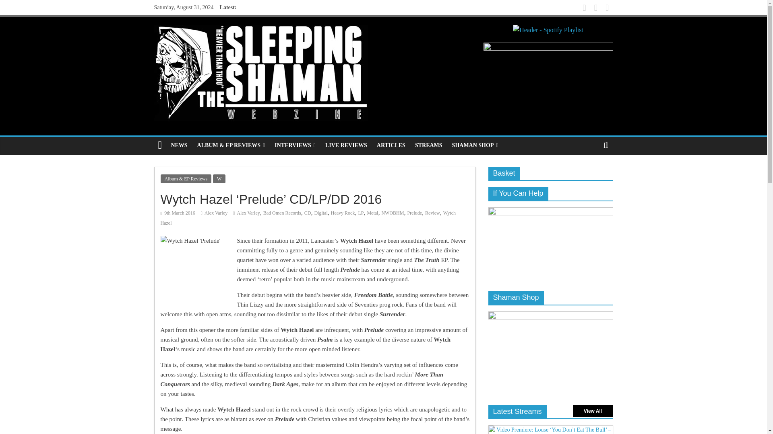 This screenshot has width=773, height=434. Describe the element at coordinates (177, 213) in the screenshot. I see `7:13 pm` at that location.